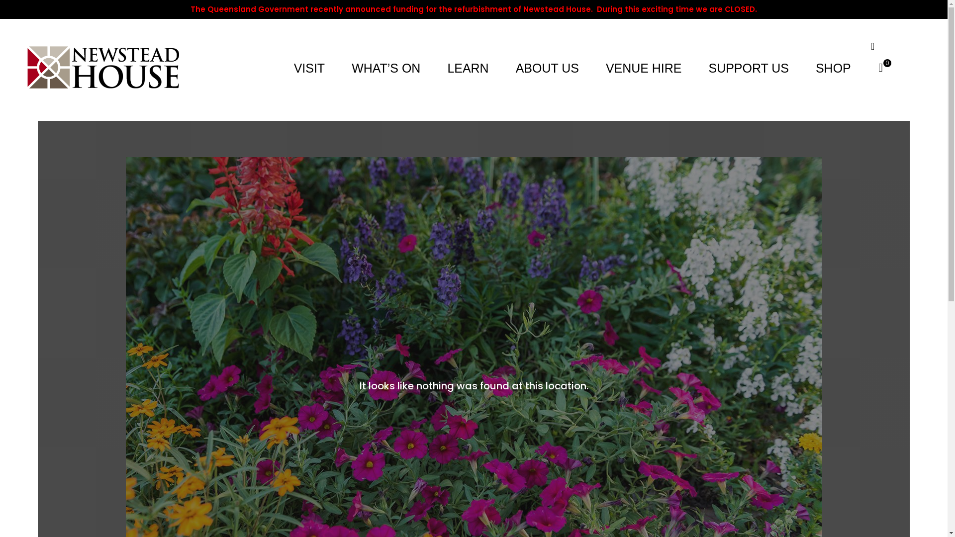 This screenshot has height=537, width=955. What do you see at coordinates (881, 68) in the screenshot?
I see `0` at bounding box center [881, 68].